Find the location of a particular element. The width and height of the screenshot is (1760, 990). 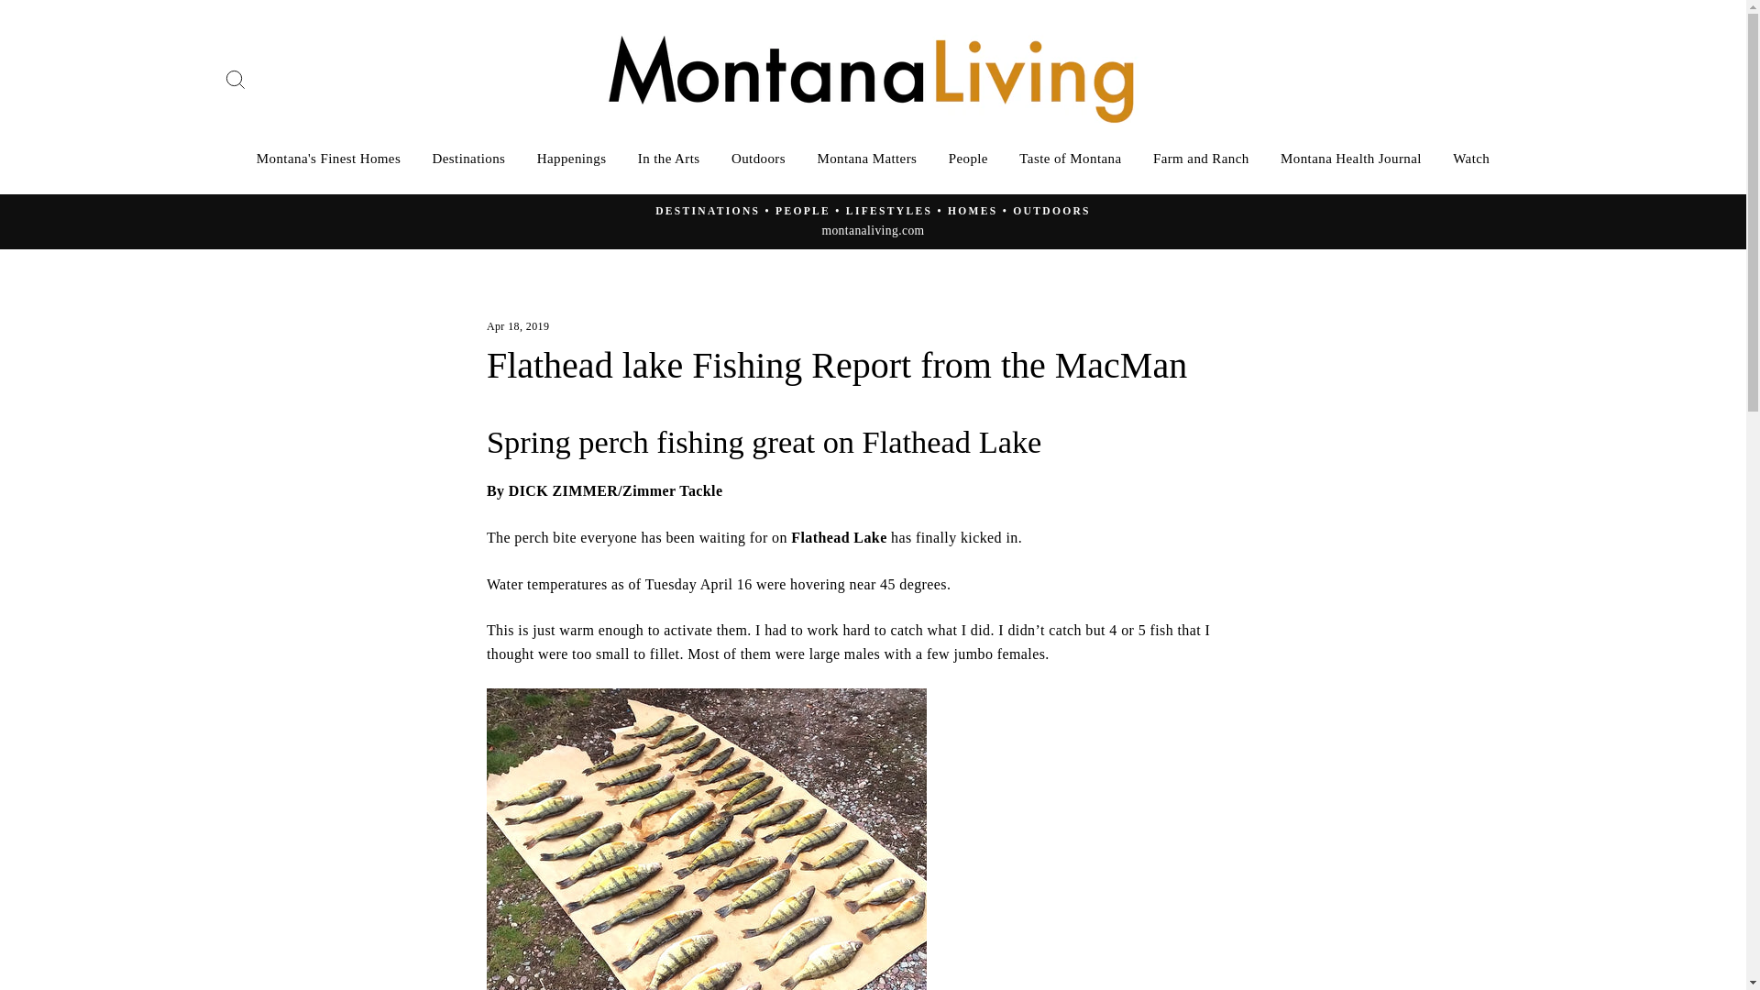

Search is located at coordinates (235, 79).